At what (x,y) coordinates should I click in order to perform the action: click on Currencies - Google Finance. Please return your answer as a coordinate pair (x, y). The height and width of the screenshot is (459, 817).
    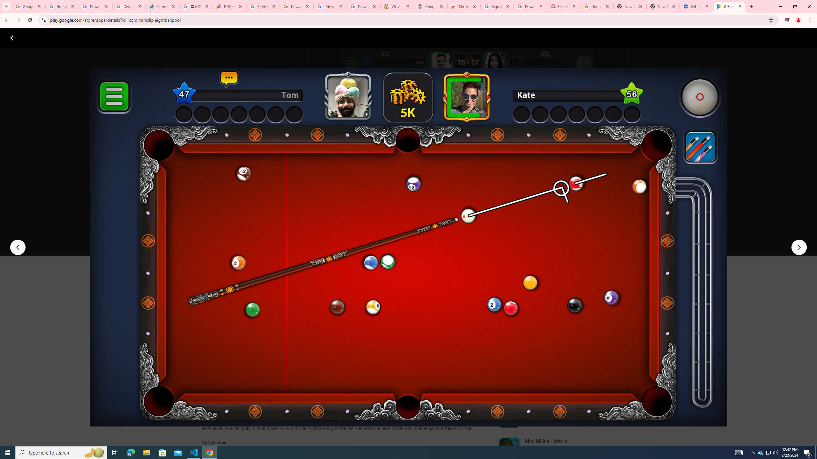
    Looking at the image, I should click on (162, 6).